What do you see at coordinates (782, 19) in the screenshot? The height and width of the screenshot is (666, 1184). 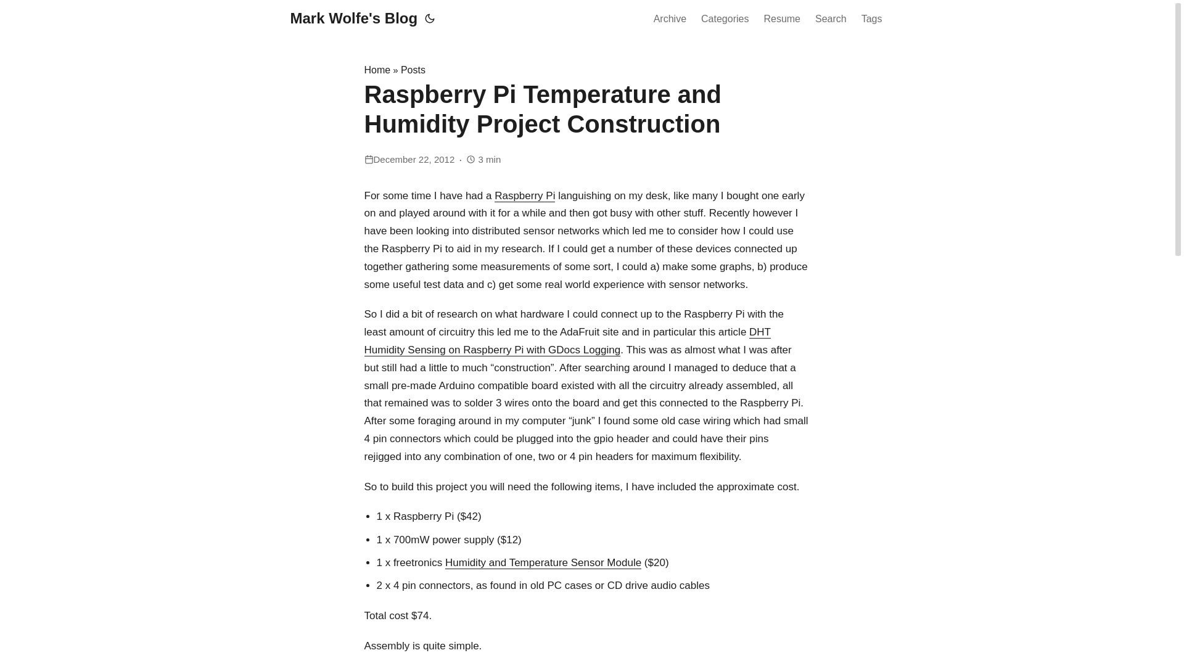 I see `Resume` at bounding box center [782, 19].